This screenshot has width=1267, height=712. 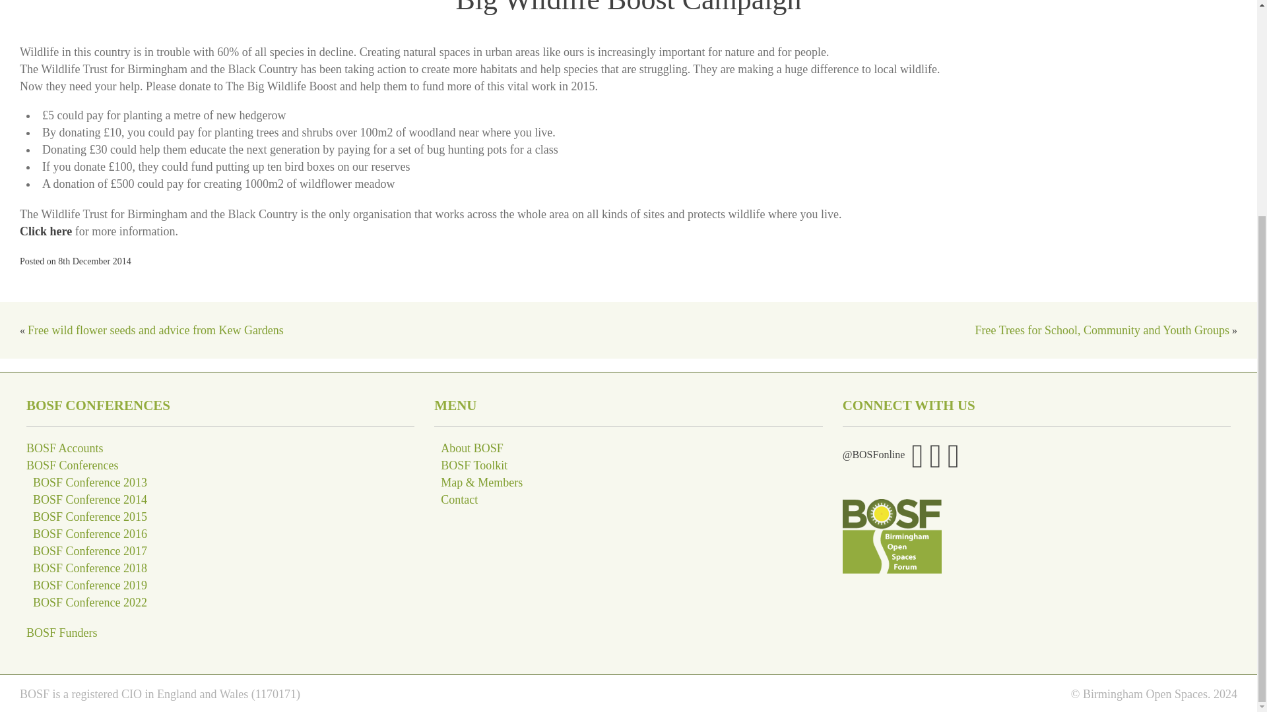 What do you see at coordinates (90, 517) in the screenshot?
I see `BOSF Conference 2015` at bounding box center [90, 517].